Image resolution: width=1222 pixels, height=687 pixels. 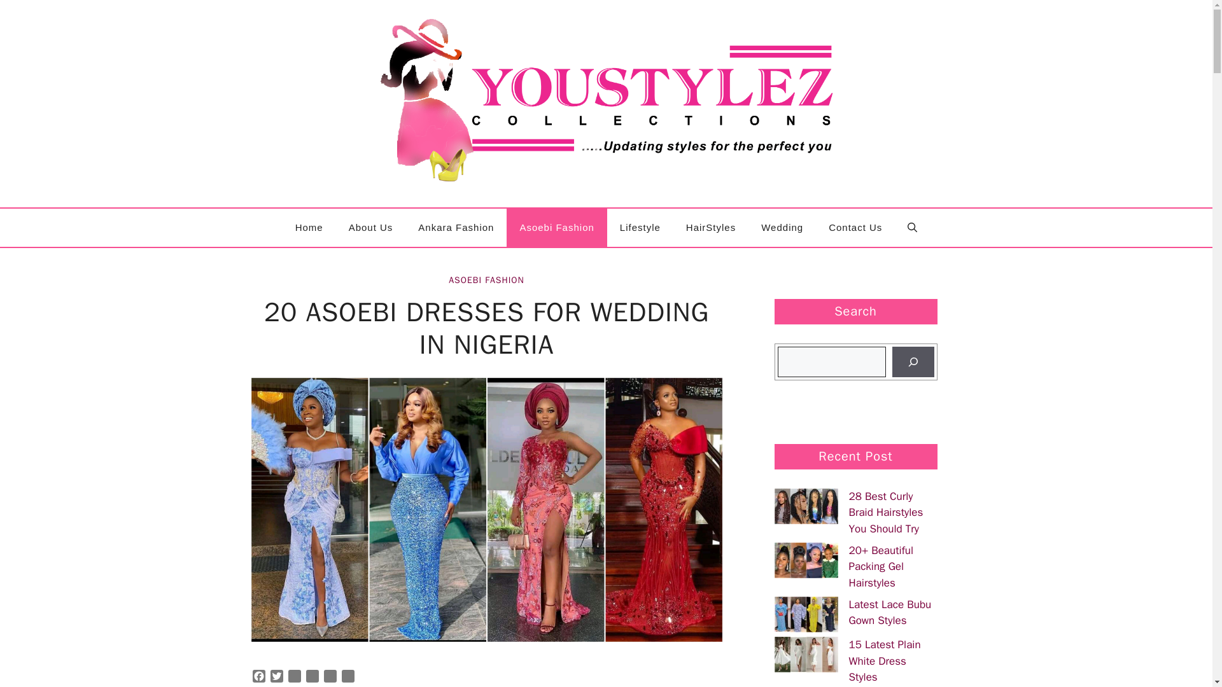 I want to click on Lifestyle, so click(x=640, y=228).